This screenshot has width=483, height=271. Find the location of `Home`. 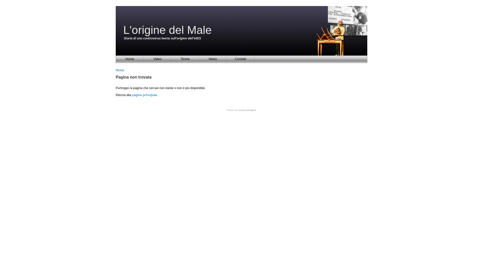

Home is located at coordinates (120, 70).